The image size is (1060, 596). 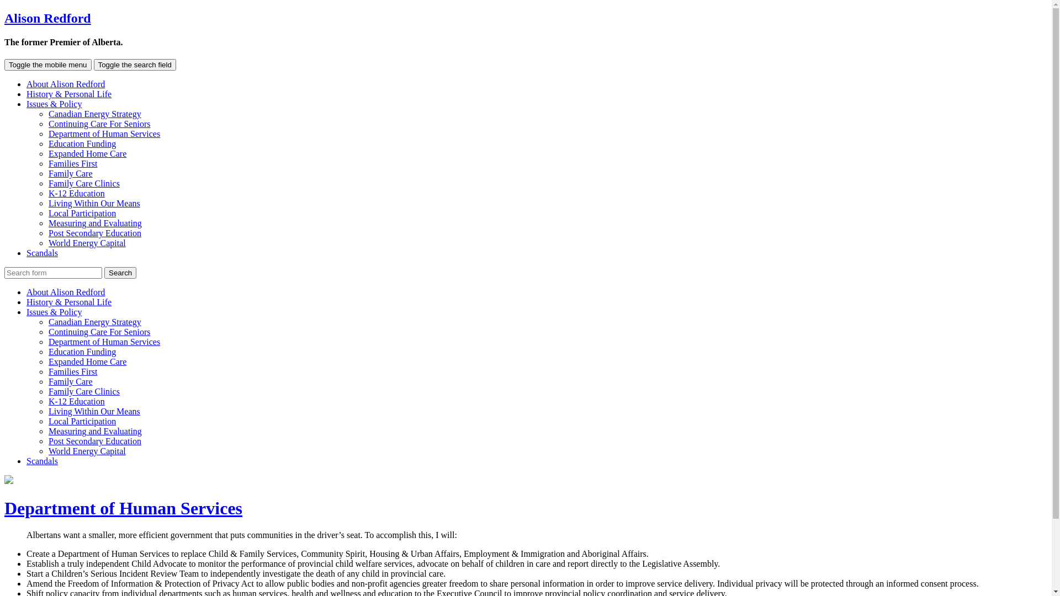 What do you see at coordinates (82, 352) in the screenshot?
I see `Education Funding` at bounding box center [82, 352].